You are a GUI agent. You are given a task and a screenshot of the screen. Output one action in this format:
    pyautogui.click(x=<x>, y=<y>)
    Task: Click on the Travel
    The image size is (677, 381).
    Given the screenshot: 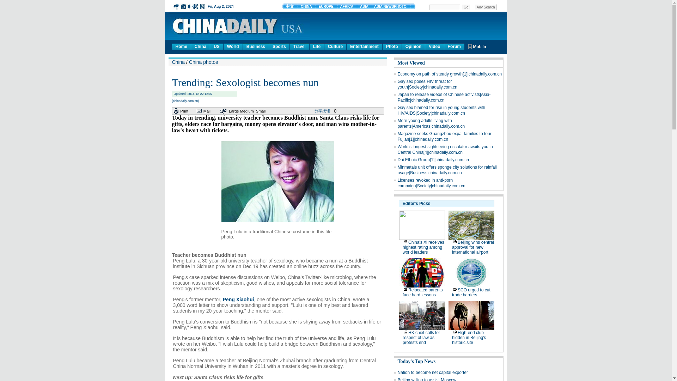 What is the action you would take?
    pyautogui.click(x=299, y=46)
    